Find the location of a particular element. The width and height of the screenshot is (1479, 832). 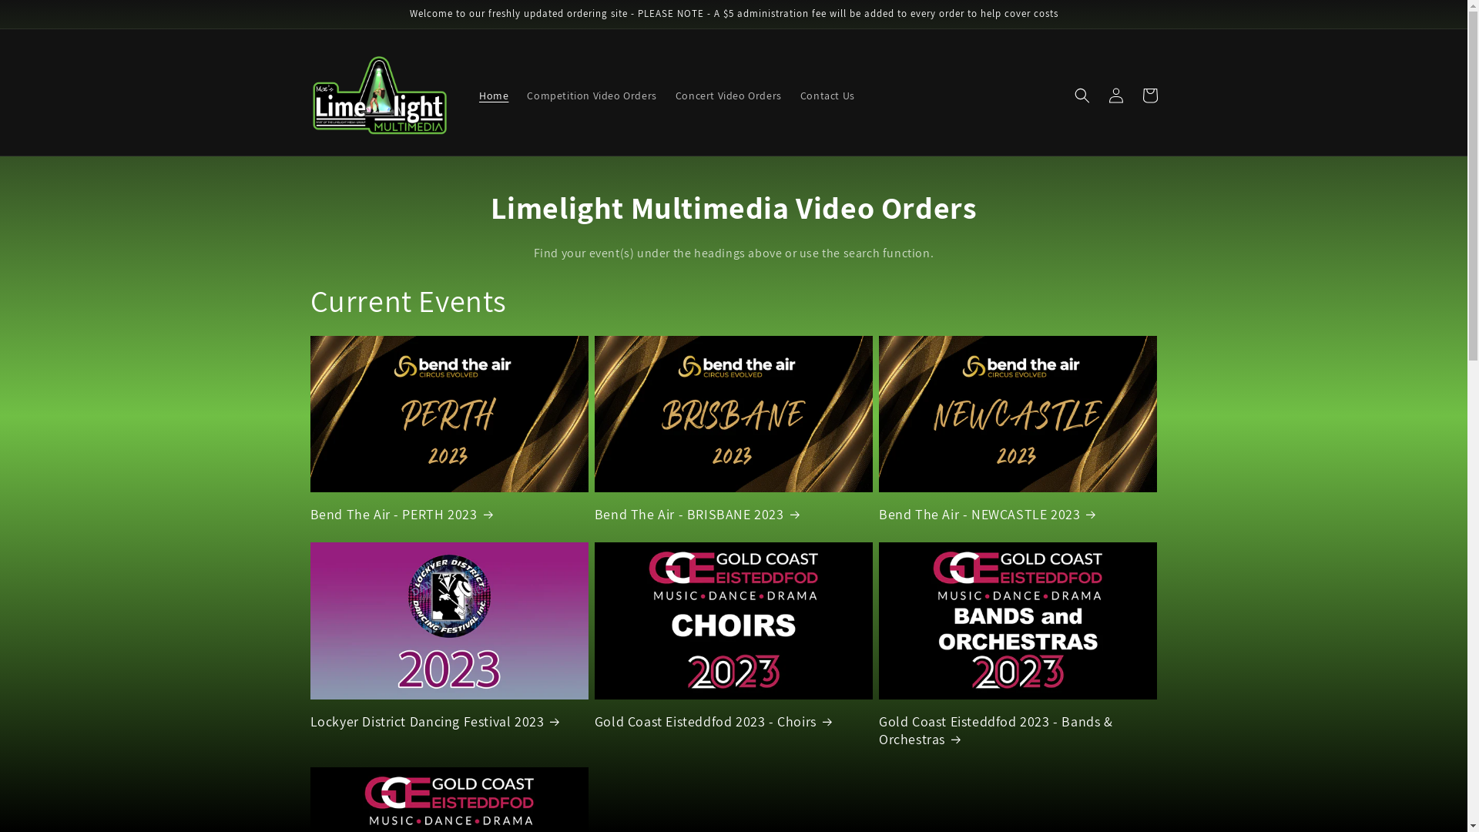

Contact Us is located at coordinates (827, 96).